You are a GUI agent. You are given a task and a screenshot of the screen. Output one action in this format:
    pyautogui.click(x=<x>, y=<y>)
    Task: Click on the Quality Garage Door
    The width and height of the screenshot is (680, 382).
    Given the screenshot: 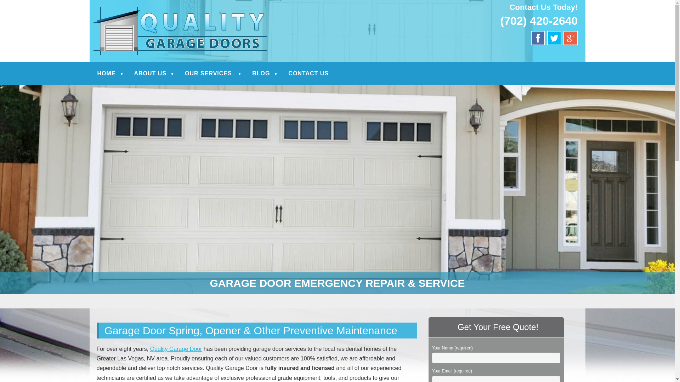 What is the action you would take?
    pyautogui.click(x=176, y=349)
    